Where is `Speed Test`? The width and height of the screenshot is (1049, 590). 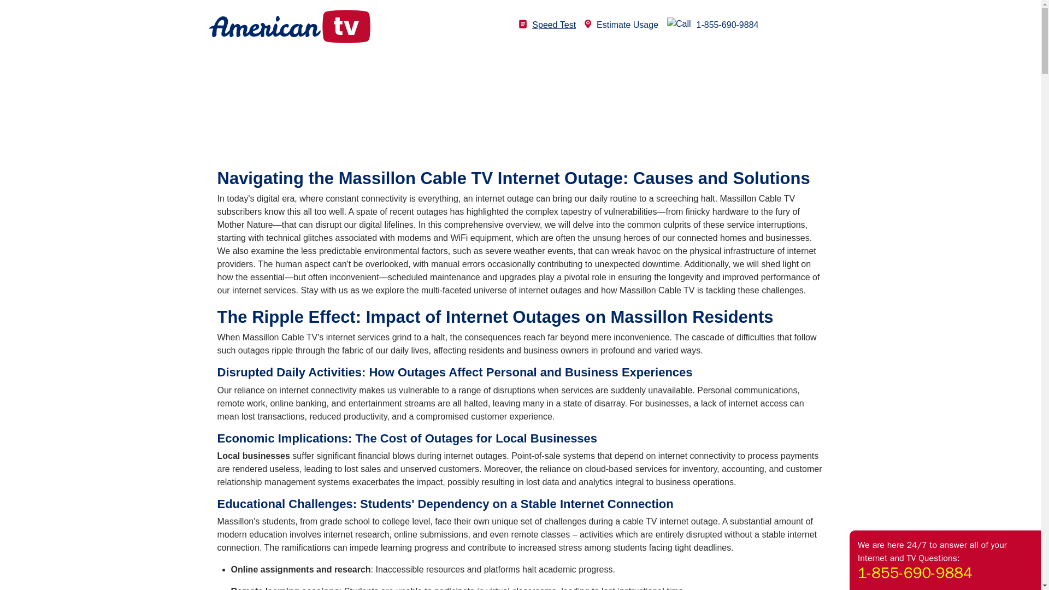
Speed Test is located at coordinates (547, 25).